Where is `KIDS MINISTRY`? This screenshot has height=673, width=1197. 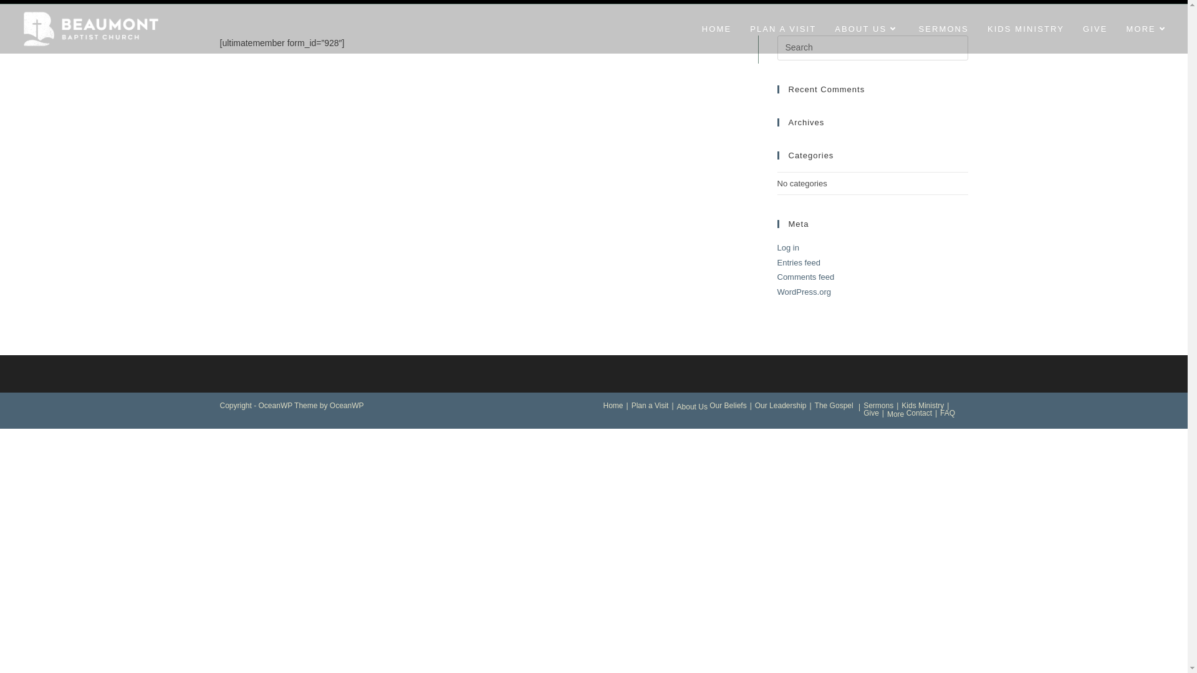 KIDS MINISTRY is located at coordinates (1026, 29).